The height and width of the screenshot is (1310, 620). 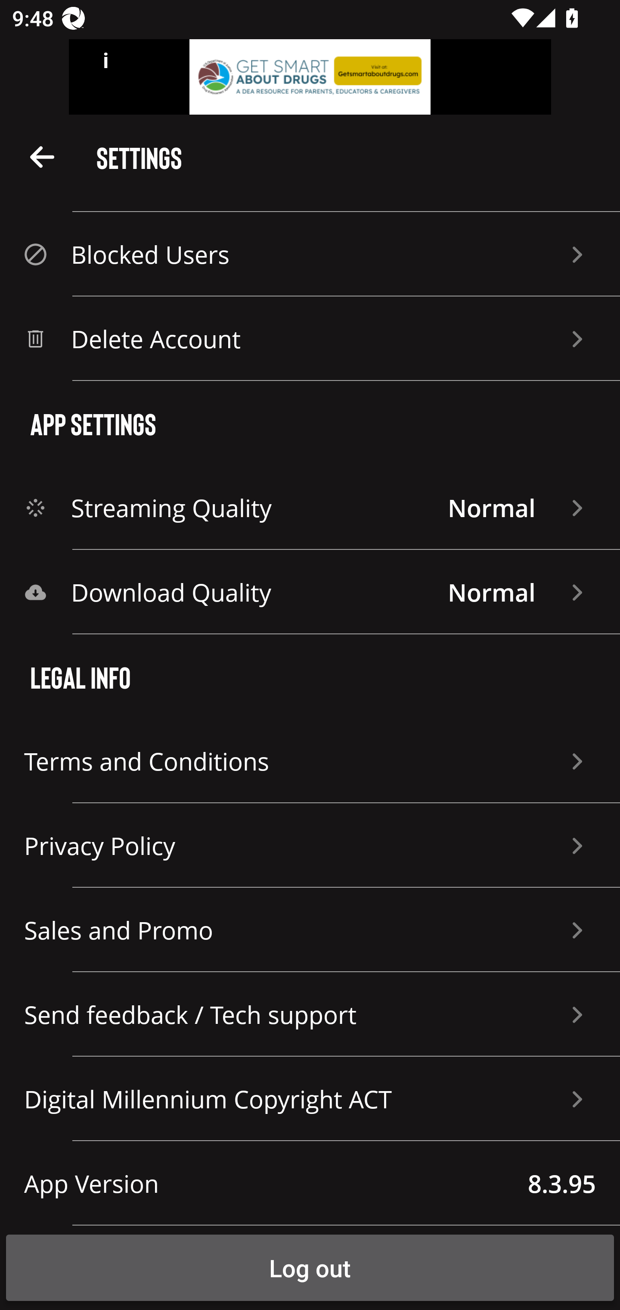 What do you see at coordinates (310, 592) in the screenshot?
I see `Download Quality Normal` at bounding box center [310, 592].